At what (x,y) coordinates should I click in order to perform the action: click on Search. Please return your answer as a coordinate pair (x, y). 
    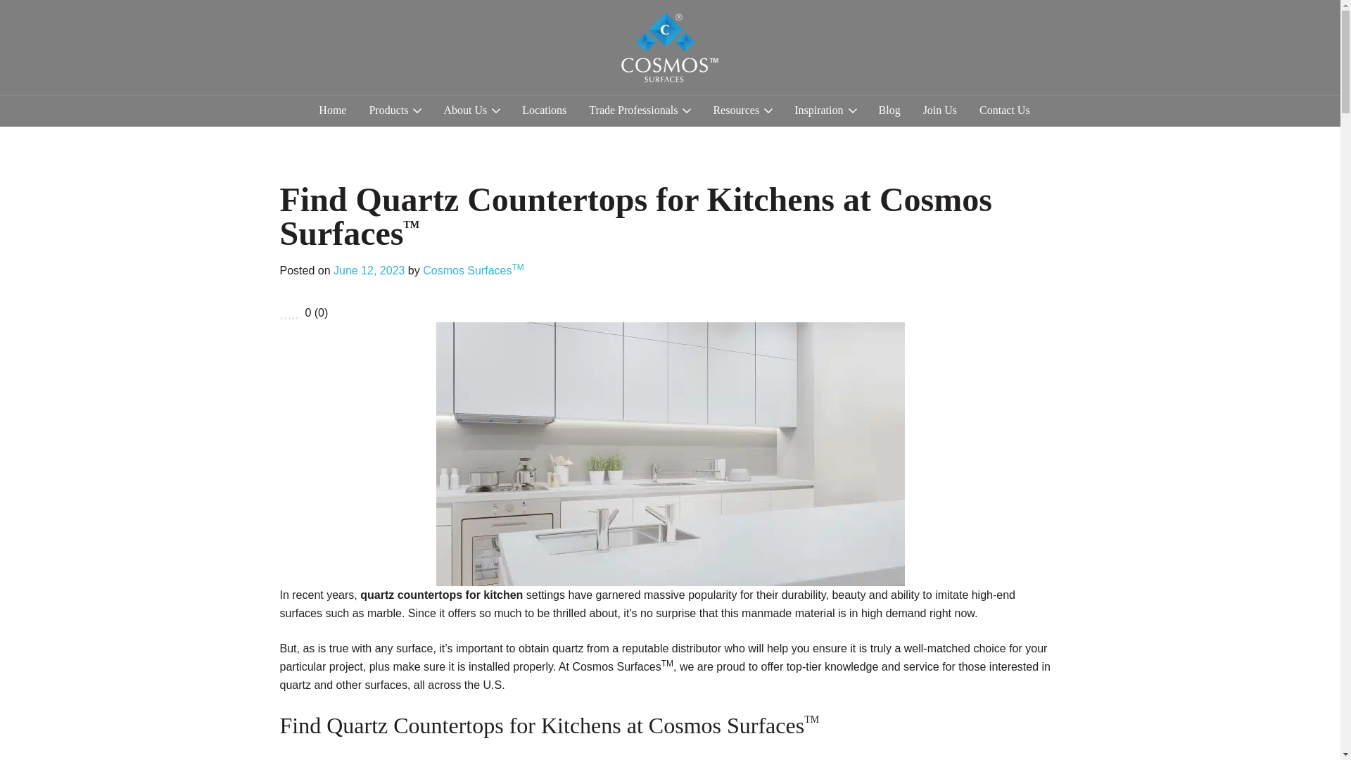
    Looking at the image, I should click on (1299, 204).